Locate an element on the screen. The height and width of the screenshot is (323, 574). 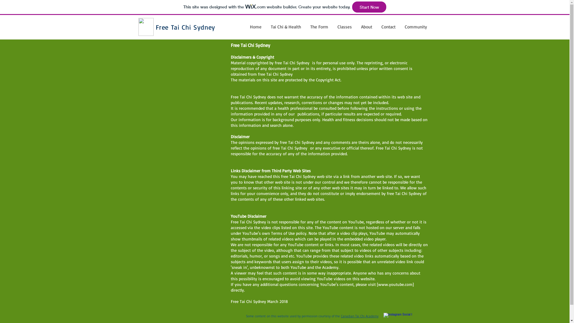
Free Tai Chi Sydney is located at coordinates (185, 27).